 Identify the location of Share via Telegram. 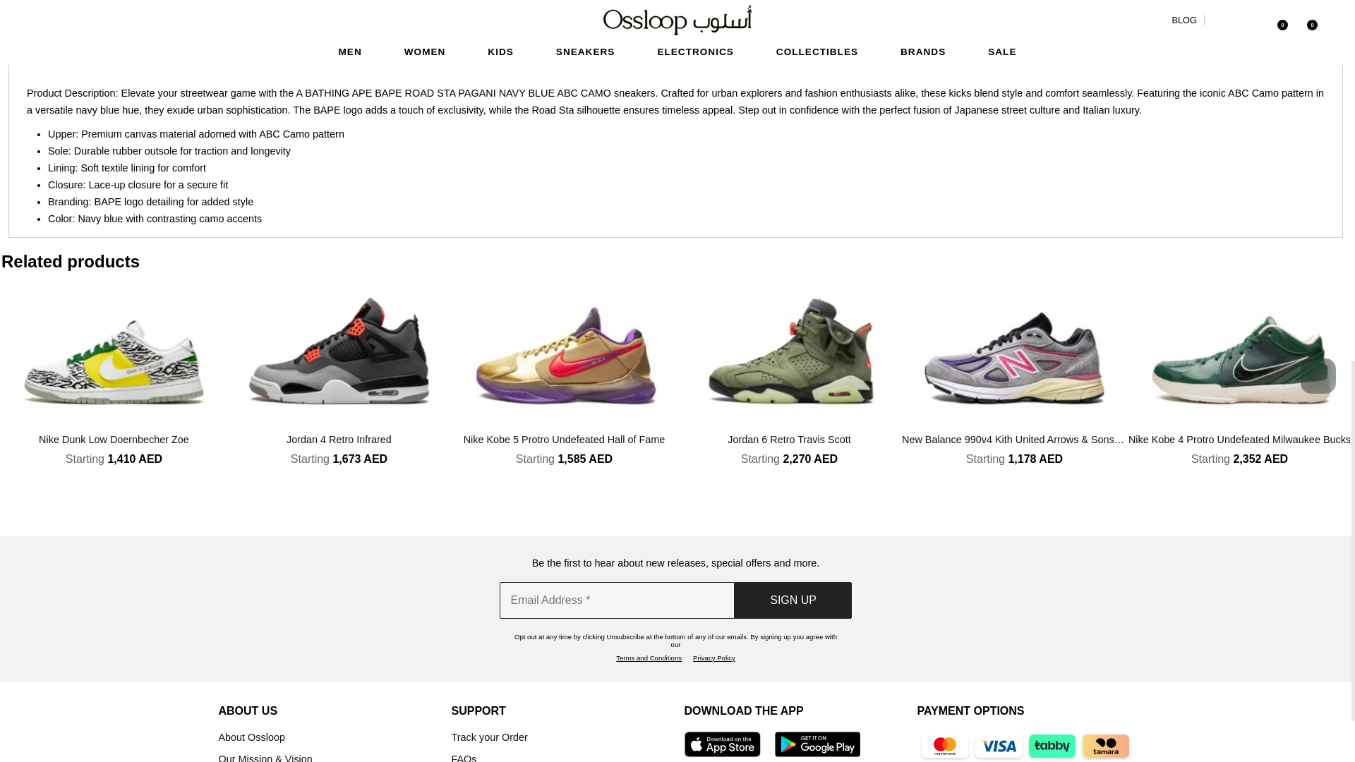
(1198, 3).